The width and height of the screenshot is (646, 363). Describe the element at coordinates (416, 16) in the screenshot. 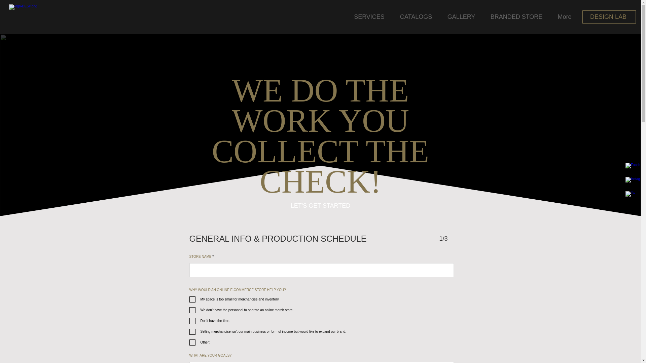

I see `CATALOGS` at that location.